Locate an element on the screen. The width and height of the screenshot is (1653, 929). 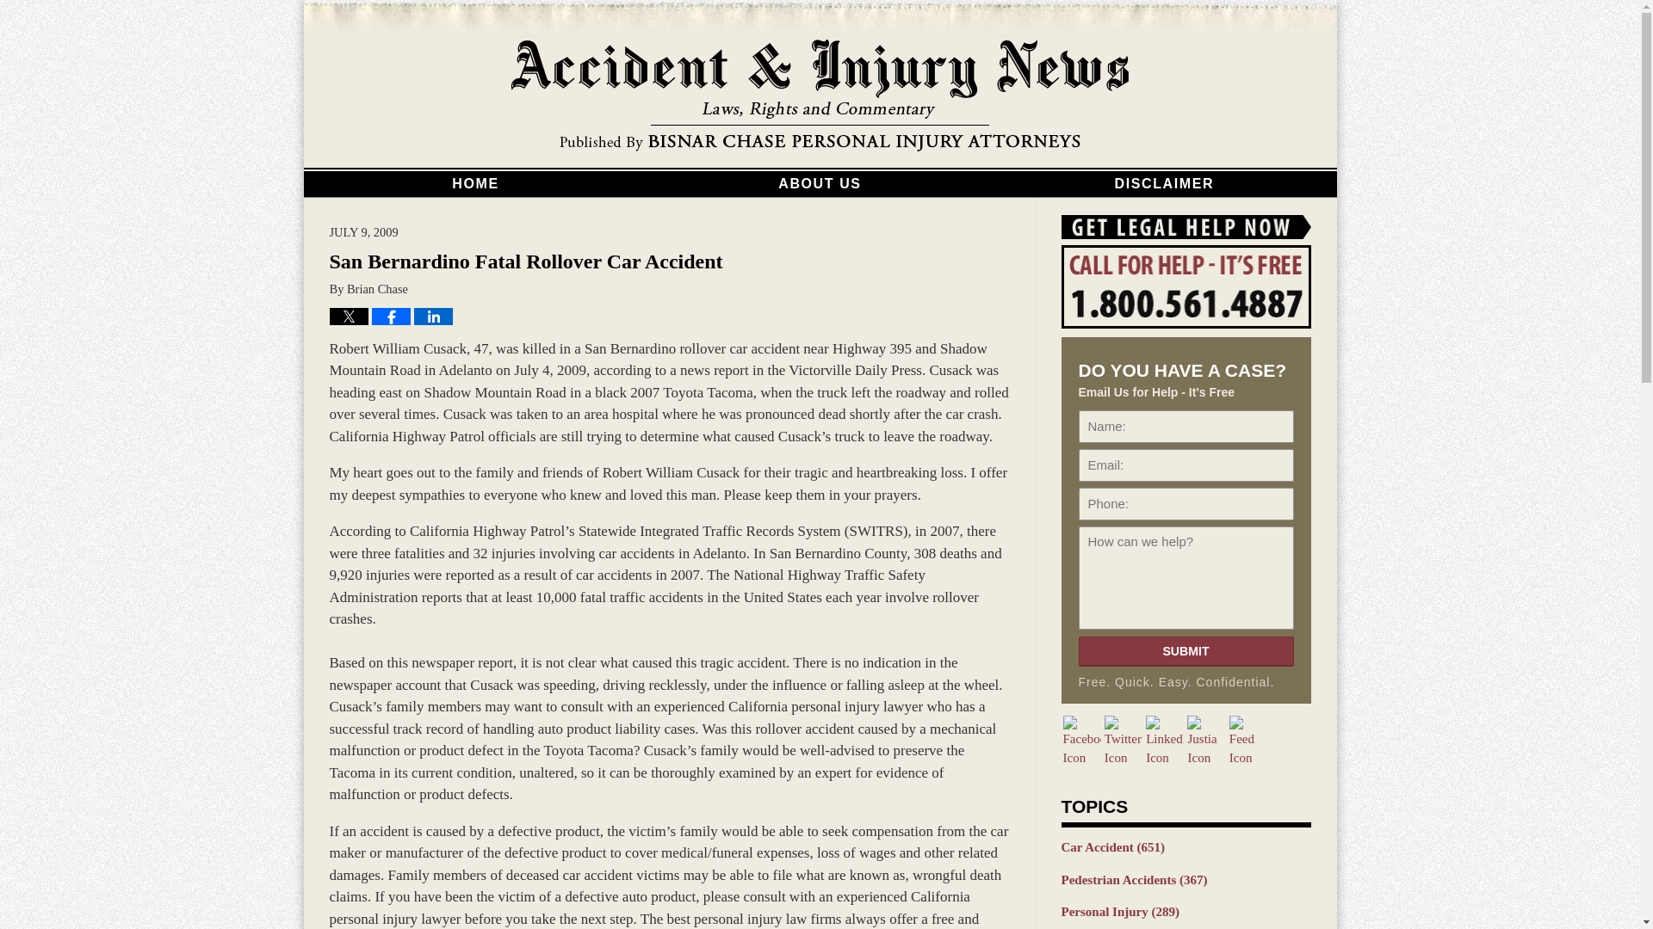
California Injury Blog is located at coordinates (820, 96).